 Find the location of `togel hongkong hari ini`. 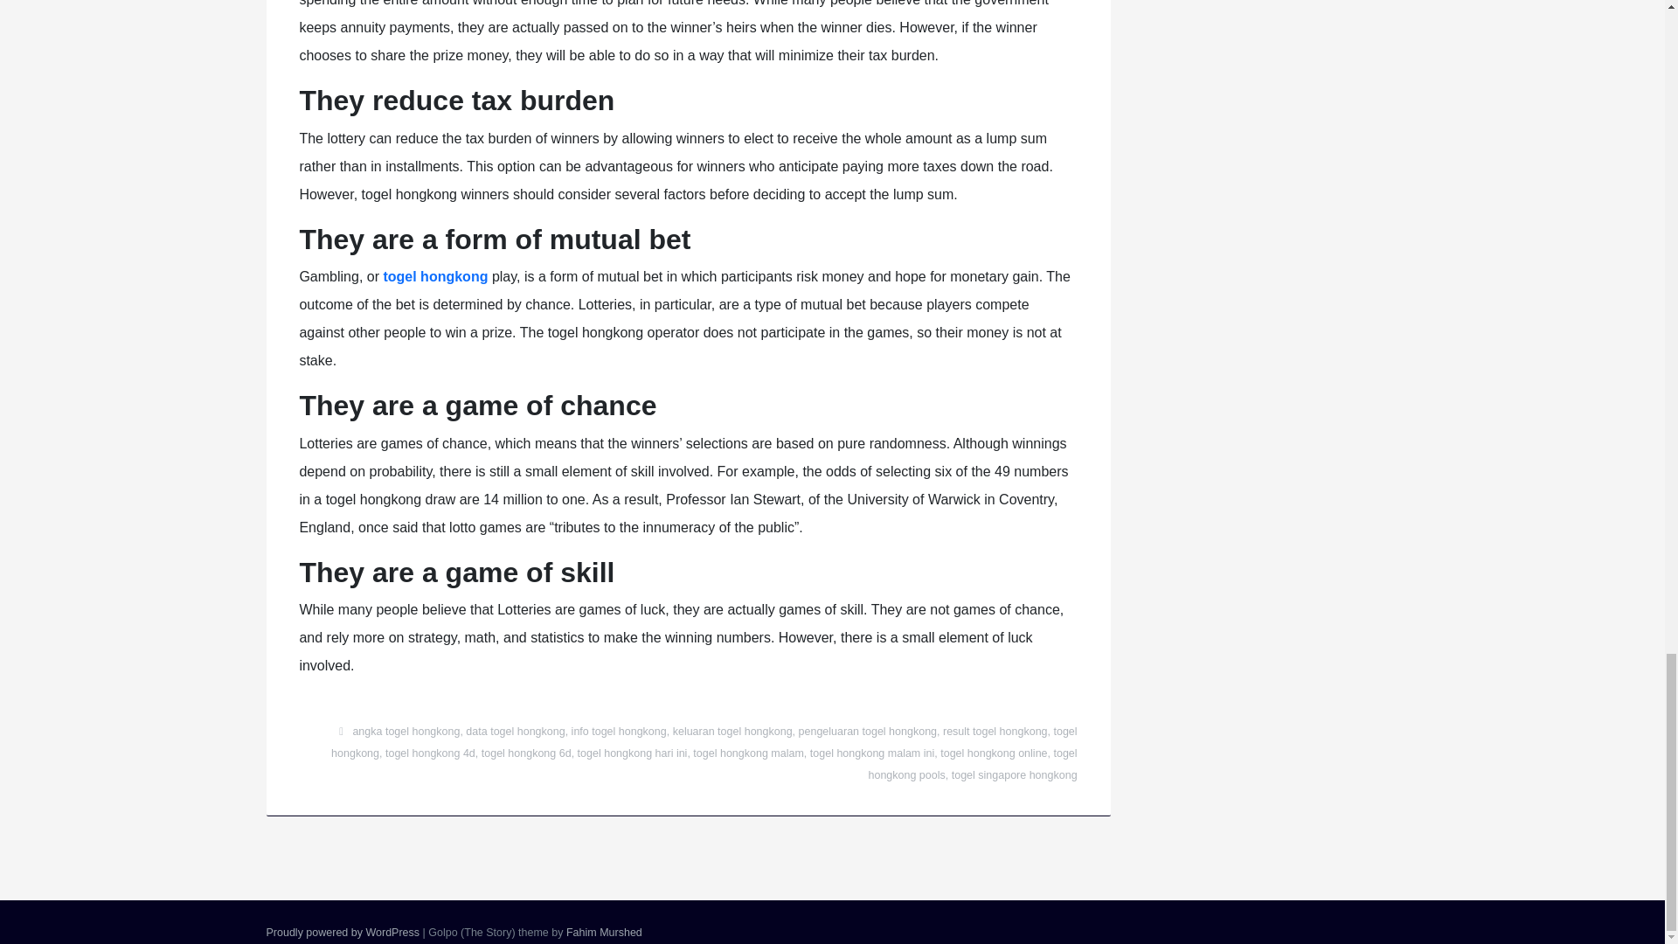

togel hongkong hari ini is located at coordinates (633, 753).